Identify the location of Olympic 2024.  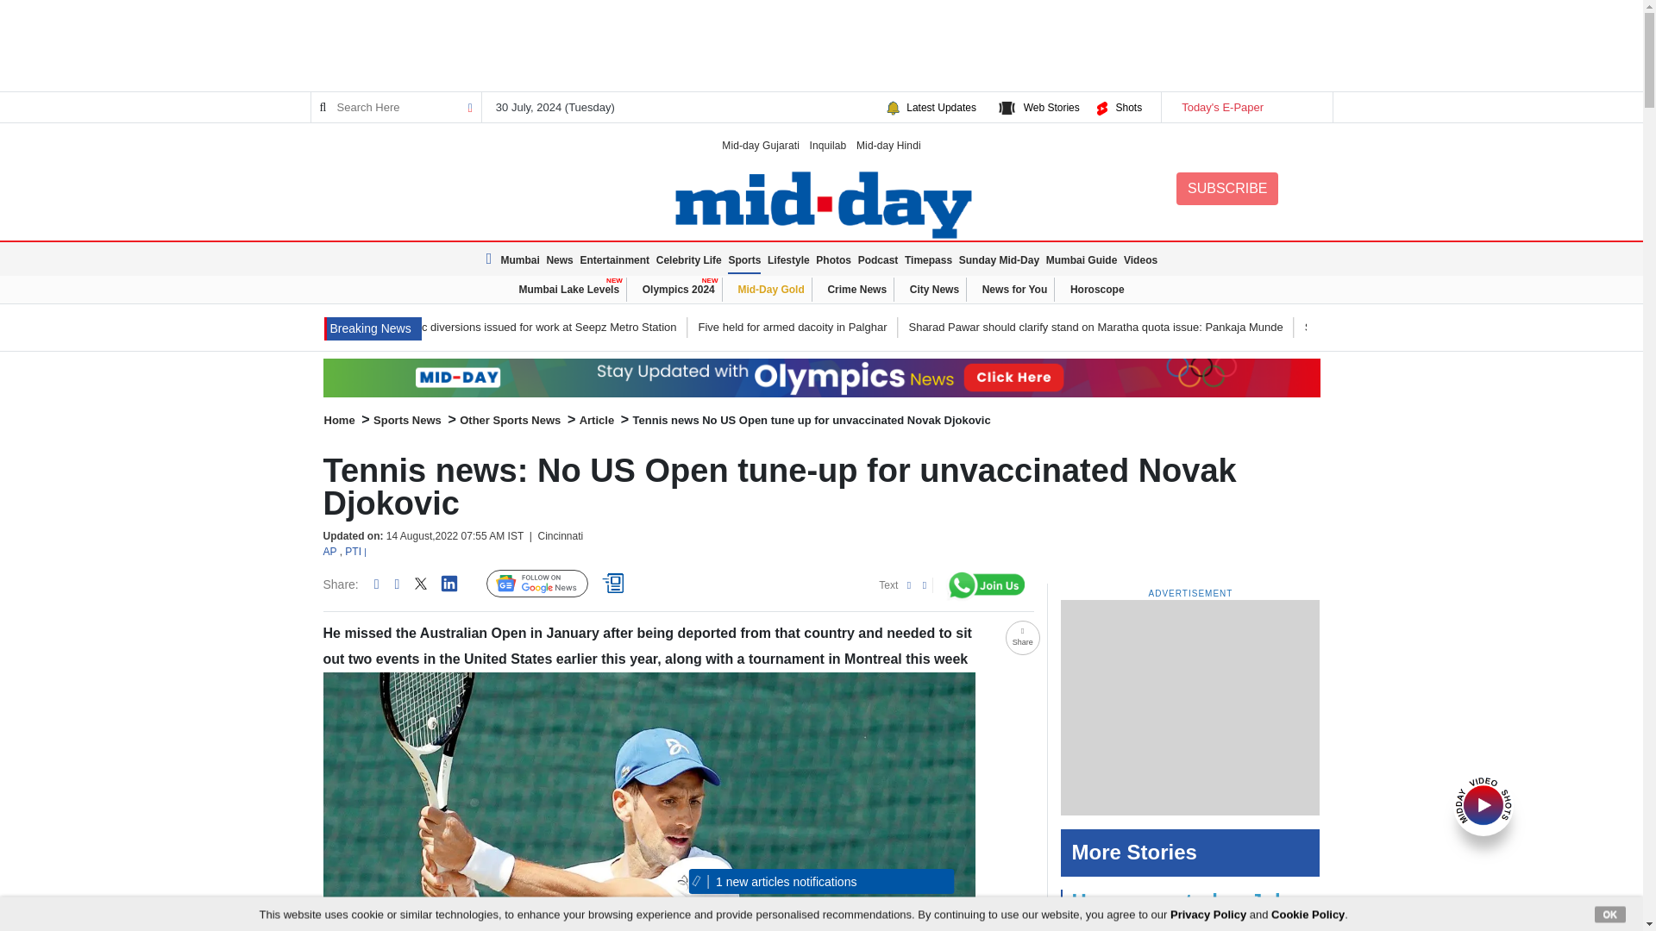
(821, 378).